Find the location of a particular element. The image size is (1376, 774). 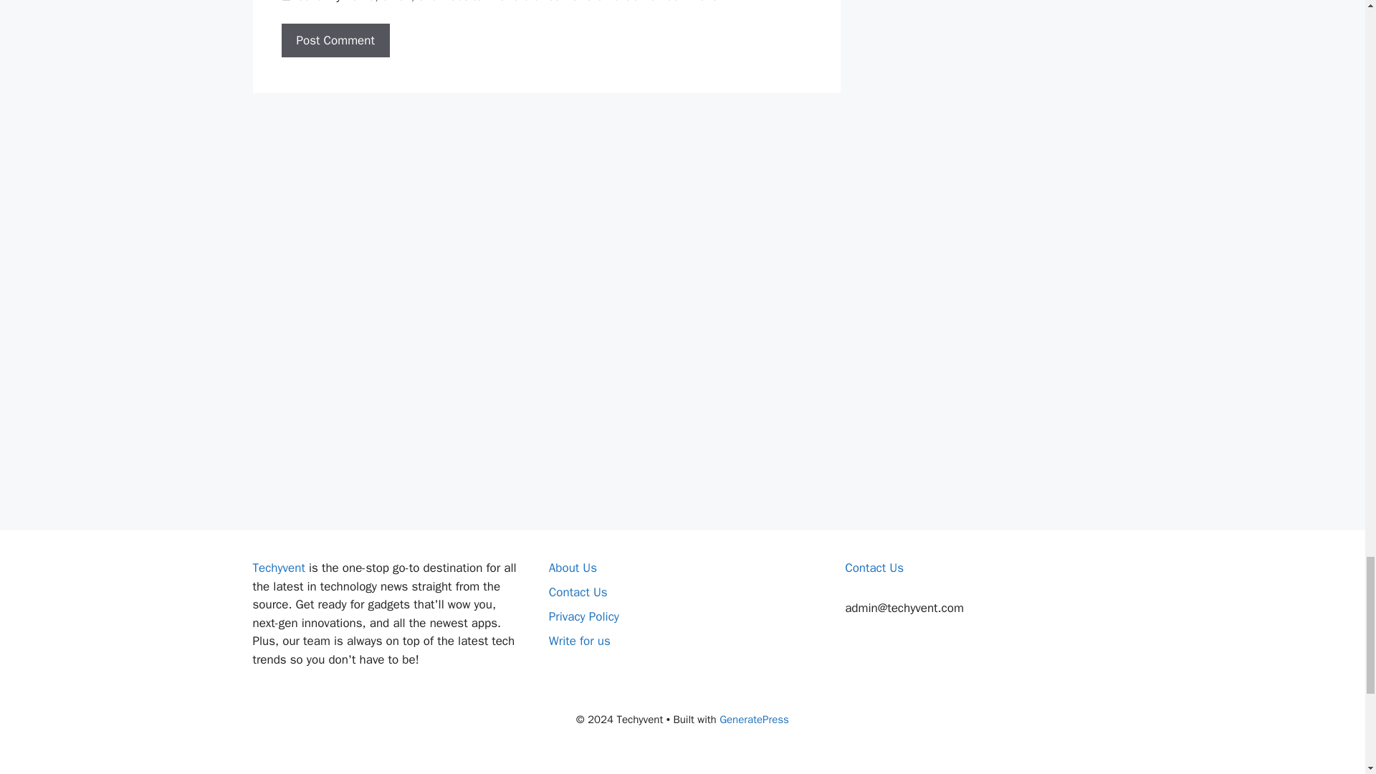

GeneratePress is located at coordinates (754, 720).